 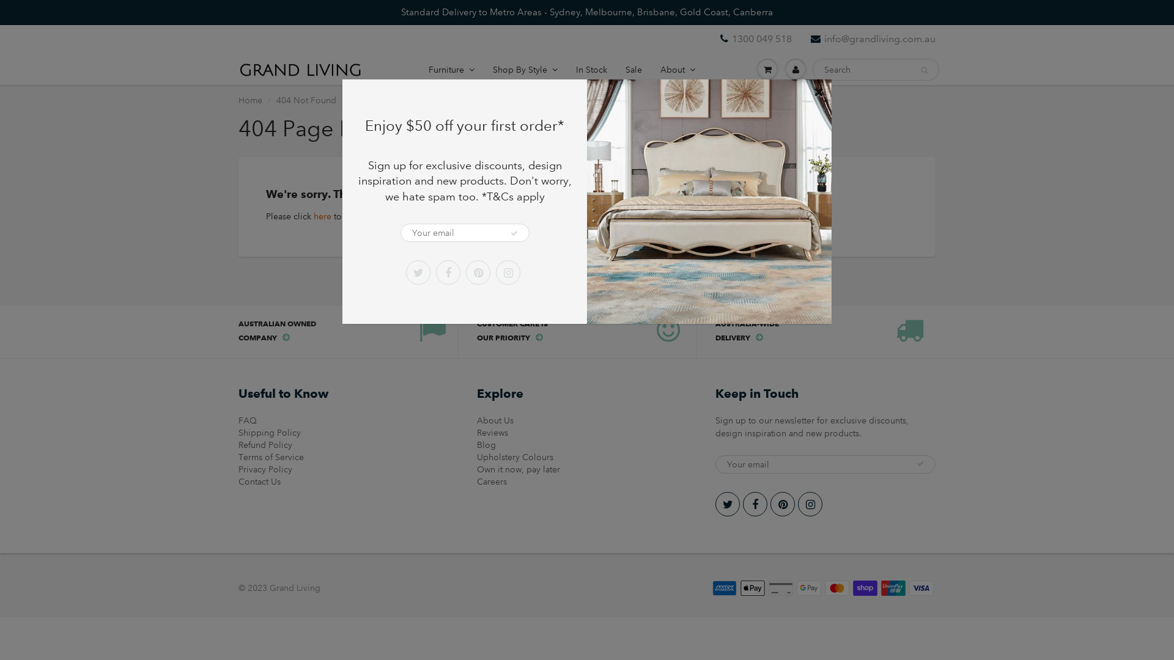 What do you see at coordinates (451, 70) in the screenshot?
I see `Furniture` at bounding box center [451, 70].